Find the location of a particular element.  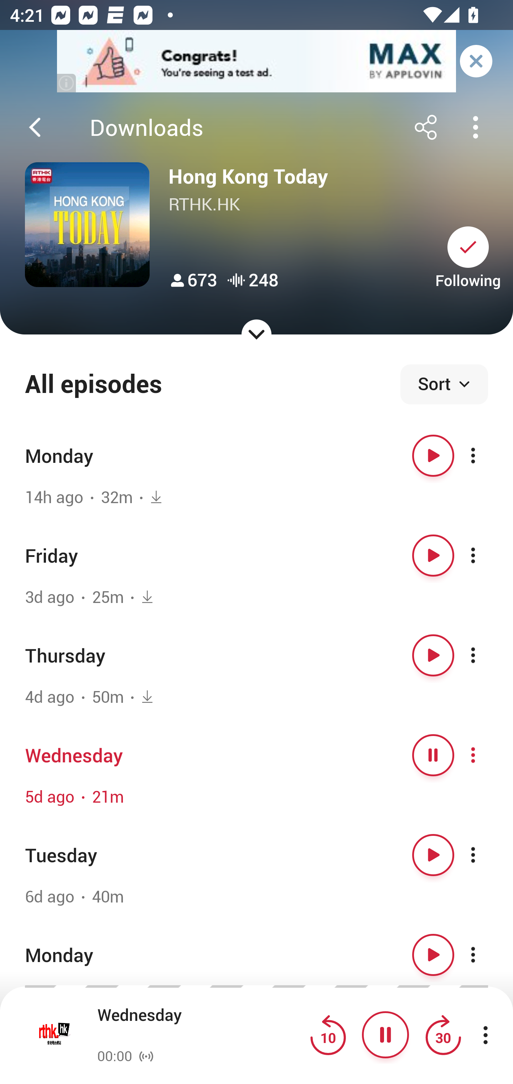

Jump back is located at coordinates (328, 1035).